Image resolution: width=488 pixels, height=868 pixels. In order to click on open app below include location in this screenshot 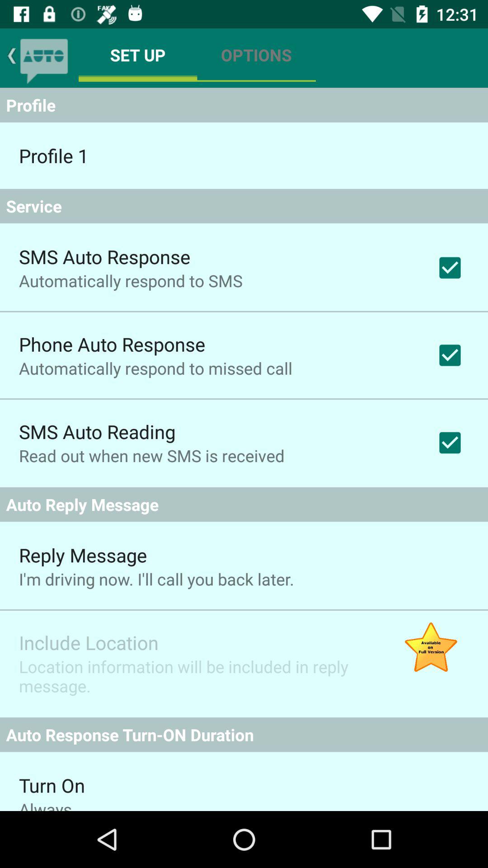, I will do `click(196, 676)`.